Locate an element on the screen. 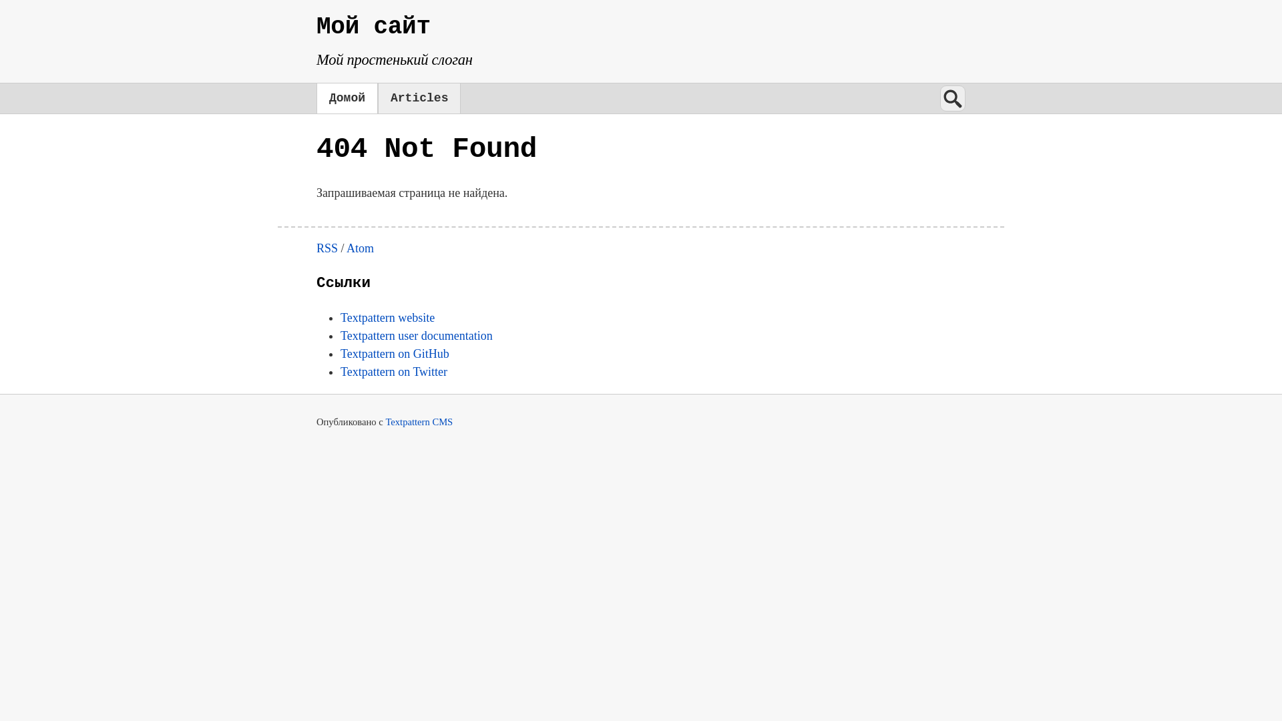 The image size is (1282, 721). Textpattern on GitHub is located at coordinates (395, 354).